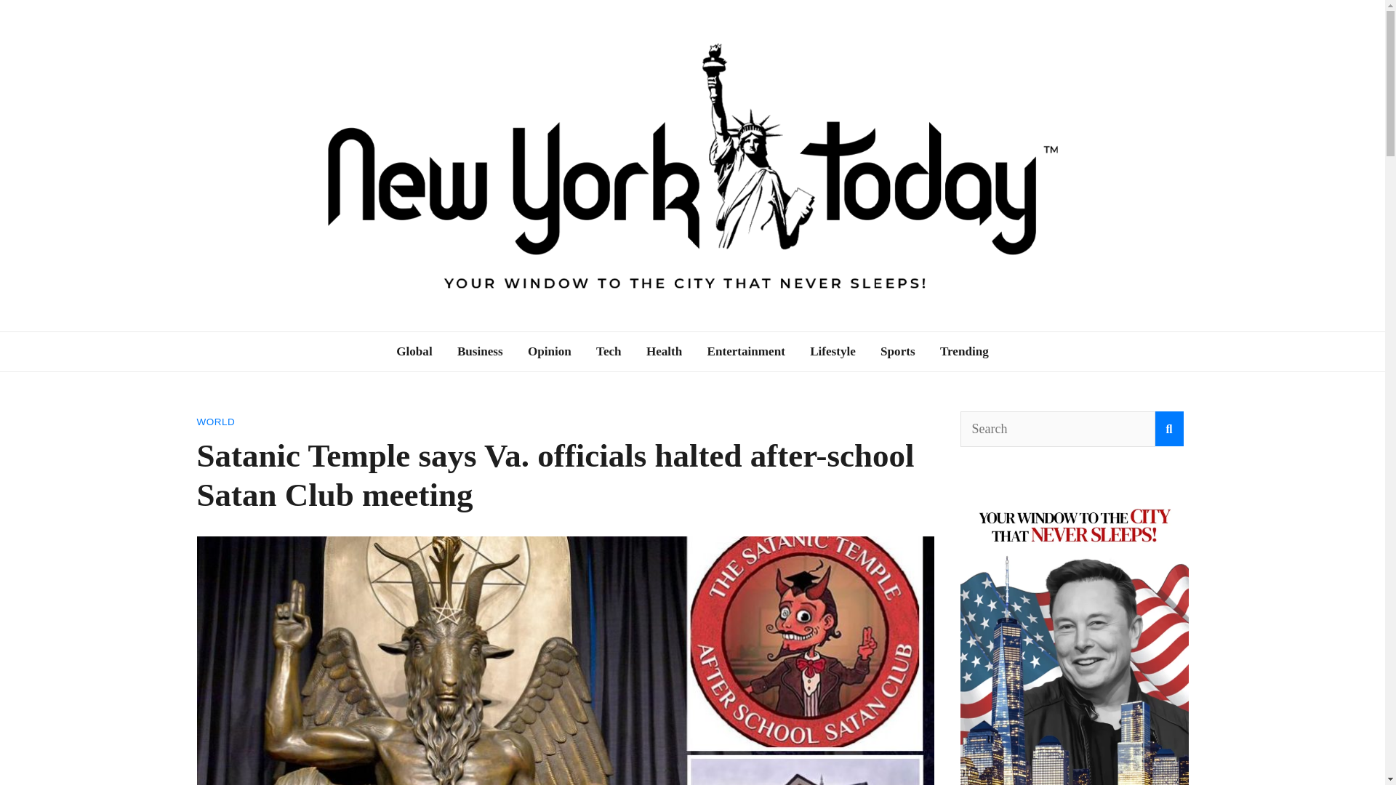  What do you see at coordinates (833, 351) in the screenshot?
I see `Lifestyle` at bounding box center [833, 351].